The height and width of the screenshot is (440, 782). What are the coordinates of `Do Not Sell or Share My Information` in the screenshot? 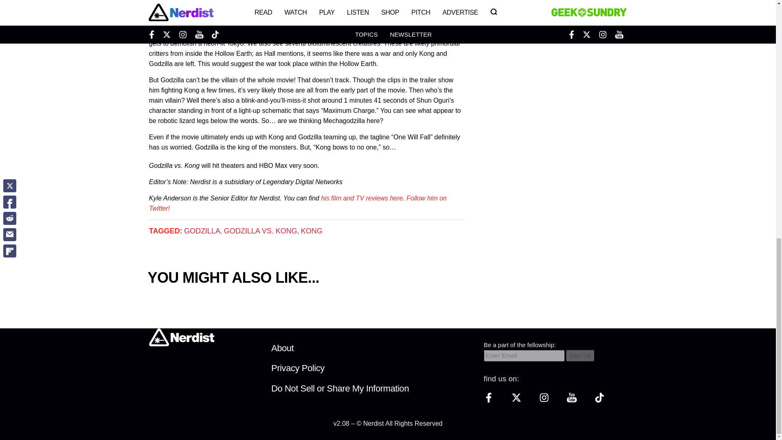 It's located at (340, 388).